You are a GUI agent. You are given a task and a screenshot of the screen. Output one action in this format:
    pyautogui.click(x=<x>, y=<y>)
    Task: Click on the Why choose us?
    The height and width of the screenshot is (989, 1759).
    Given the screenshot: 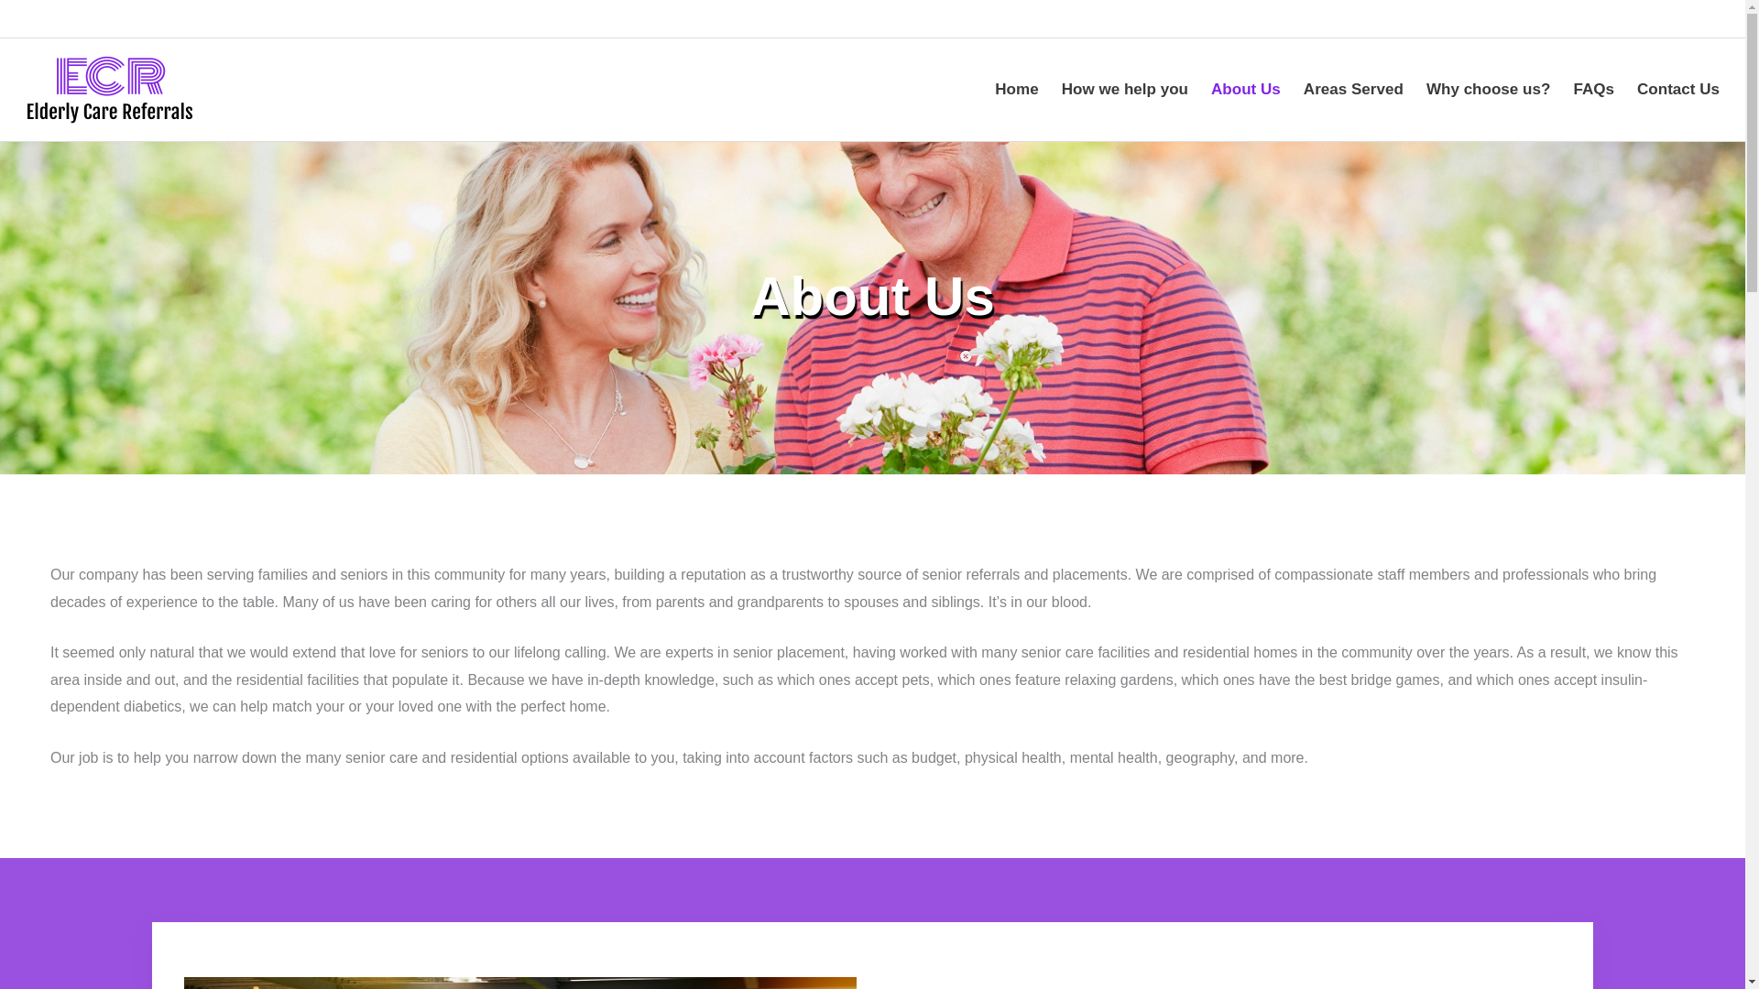 What is the action you would take?
    pyautogui.click(x=1484, y=90)
    